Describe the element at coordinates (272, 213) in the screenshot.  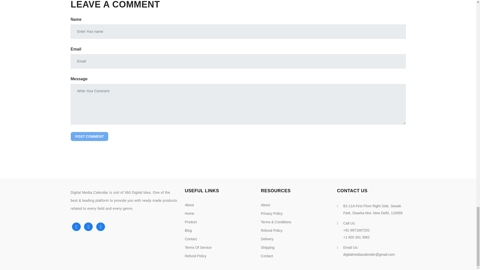
I see `Privacy Policy` at that location.